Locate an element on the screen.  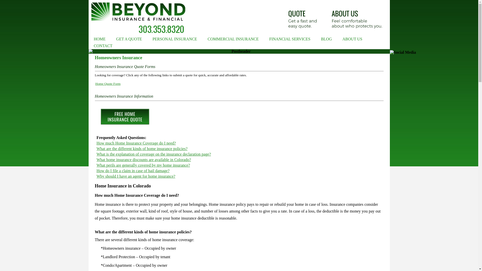
How do I file a claim in case of hail damage? is located at coordinates (133, 171).